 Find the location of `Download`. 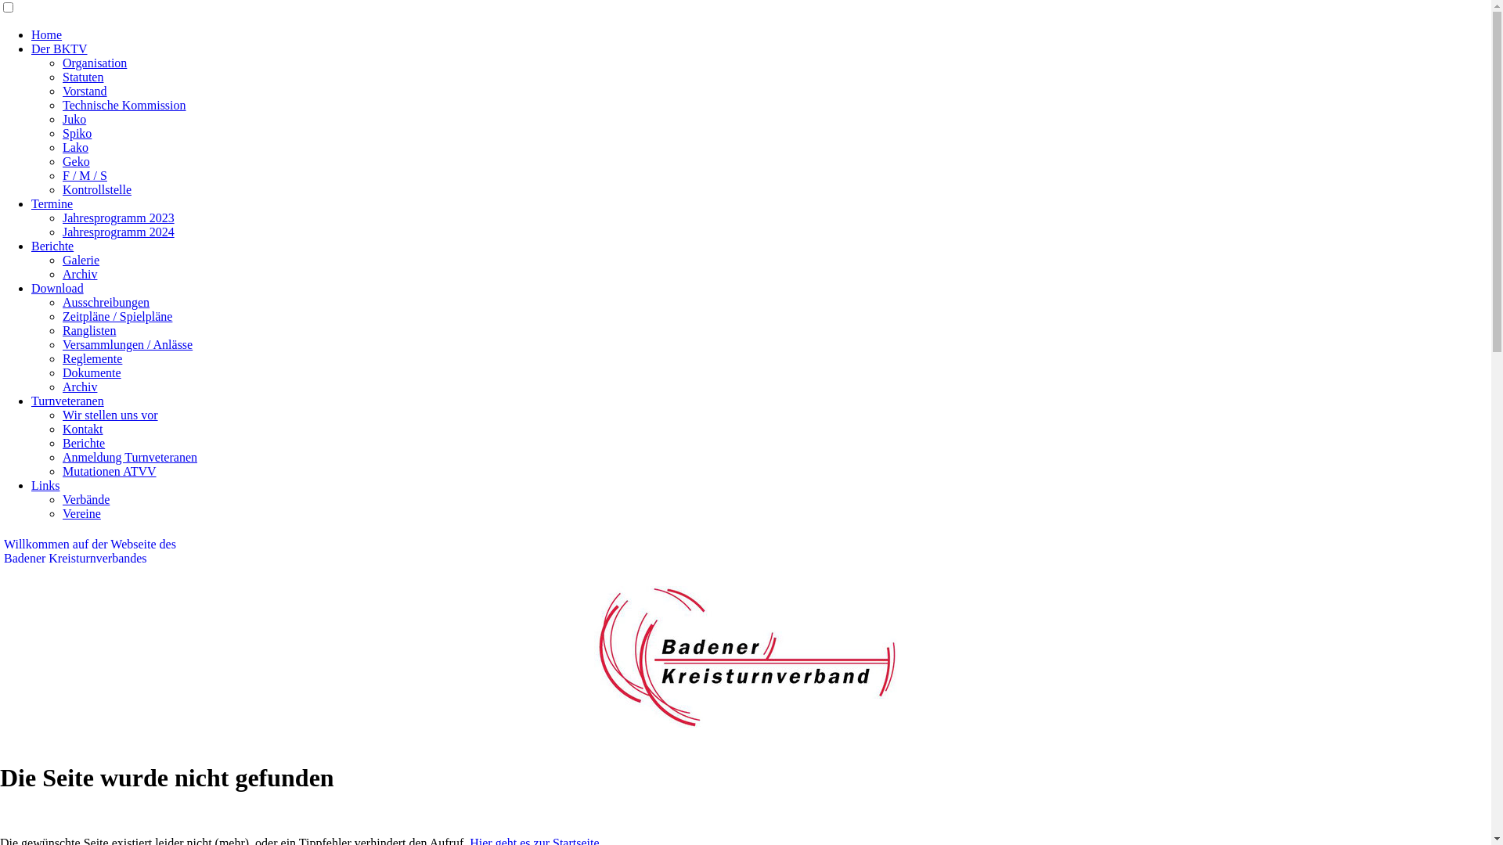

Download is located at coordinates (58, 288).